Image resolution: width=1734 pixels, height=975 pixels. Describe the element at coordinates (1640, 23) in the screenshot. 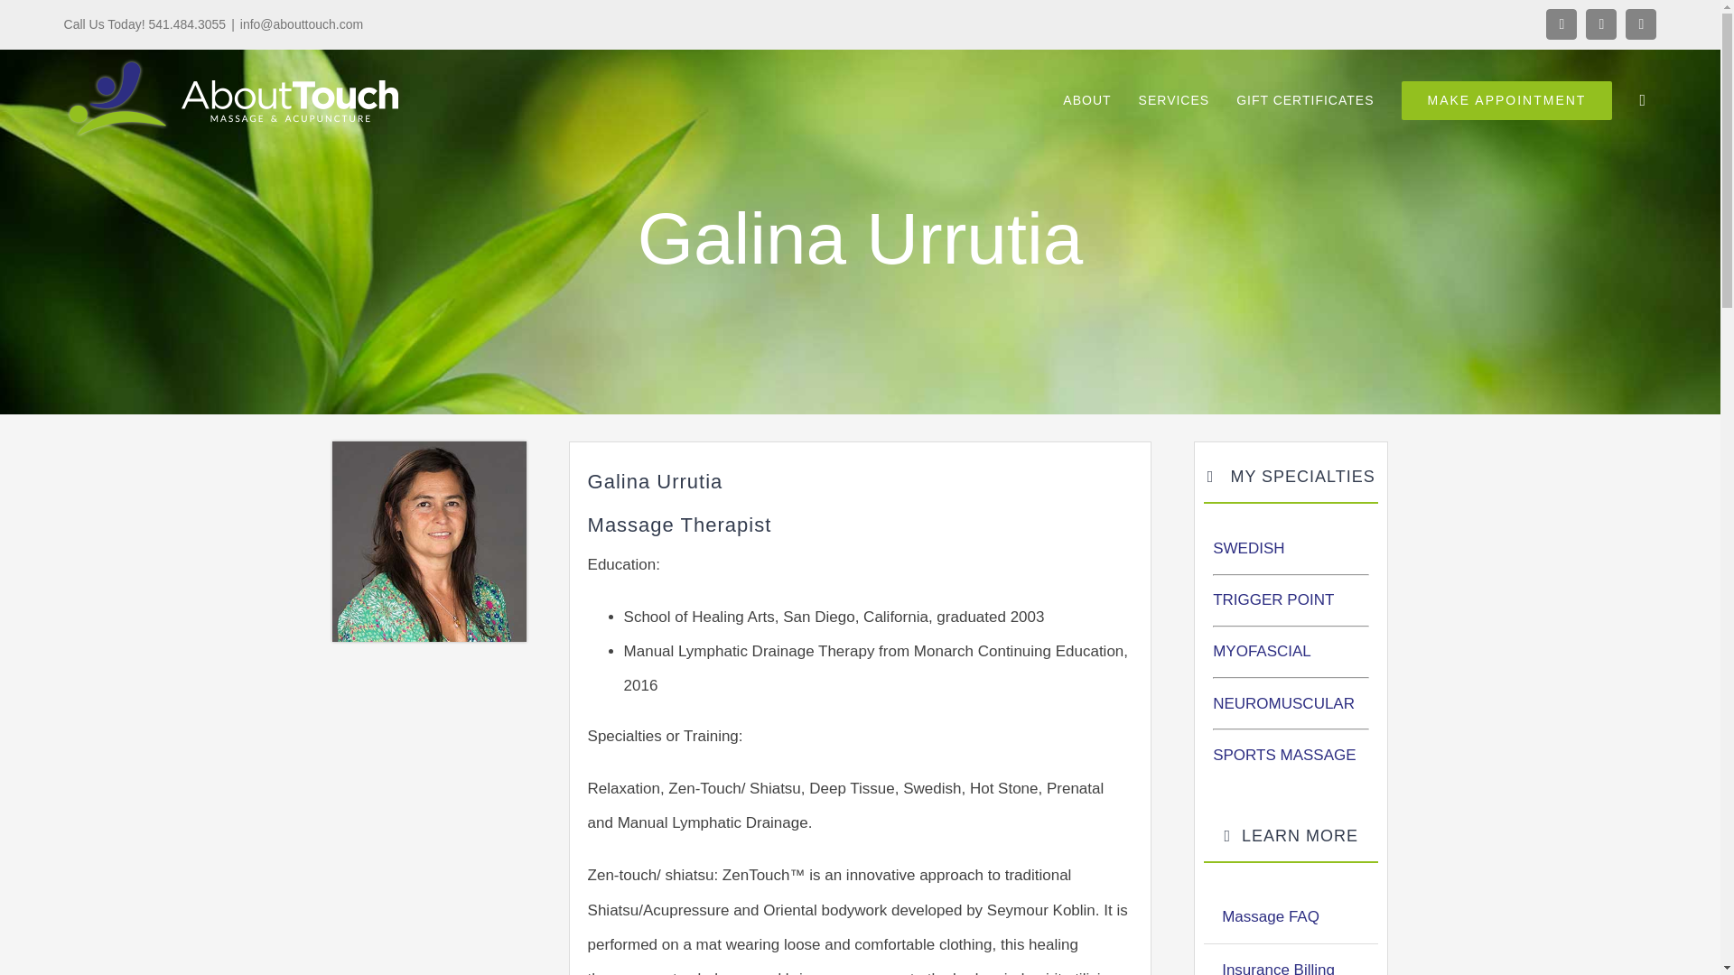

I see `LinkedIn` at that location.